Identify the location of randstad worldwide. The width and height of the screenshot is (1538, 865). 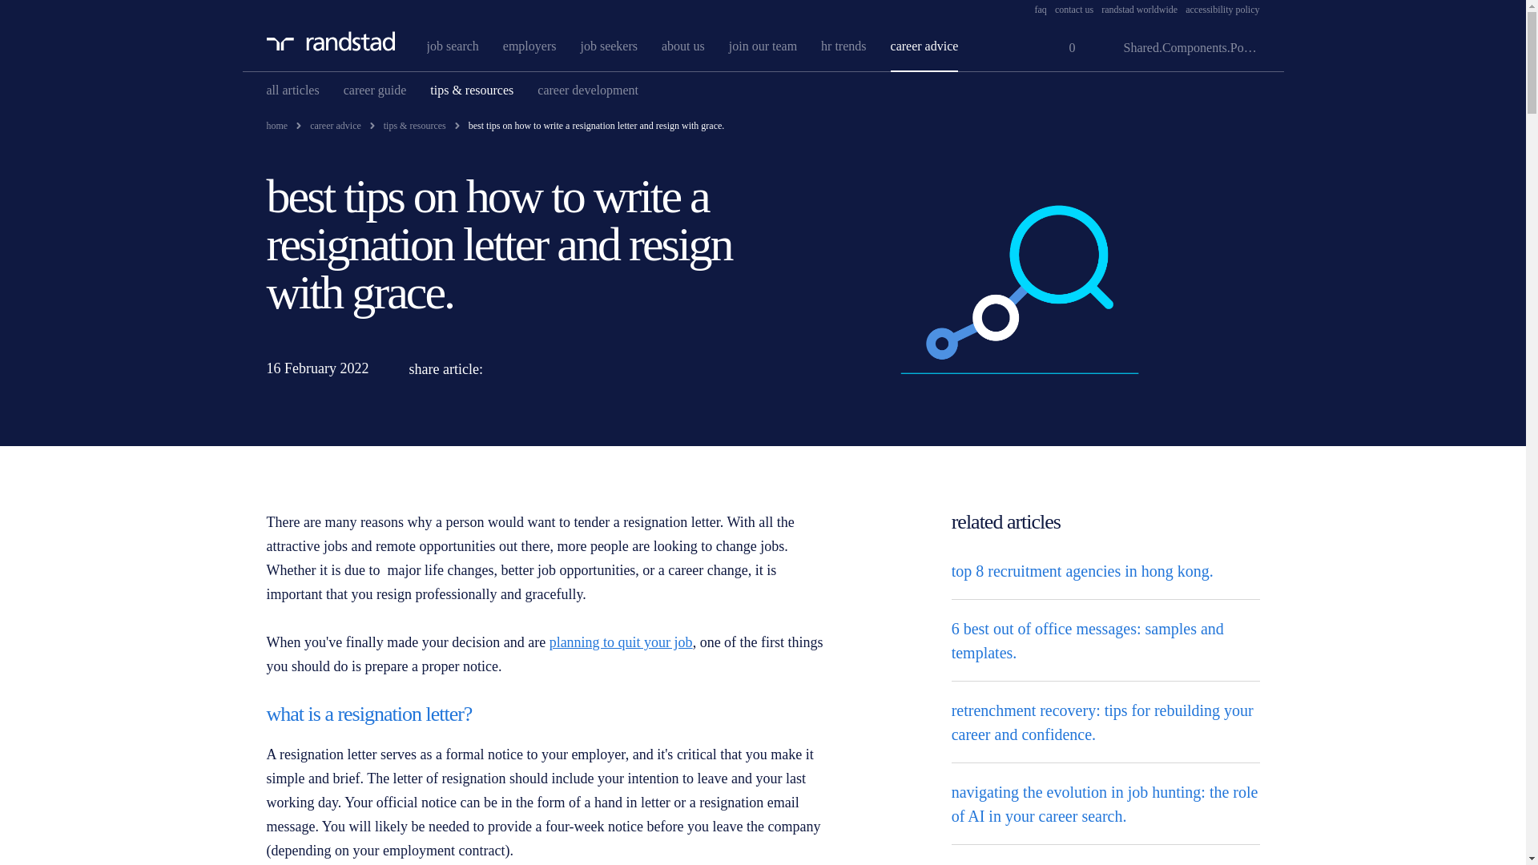
(1139, 10).